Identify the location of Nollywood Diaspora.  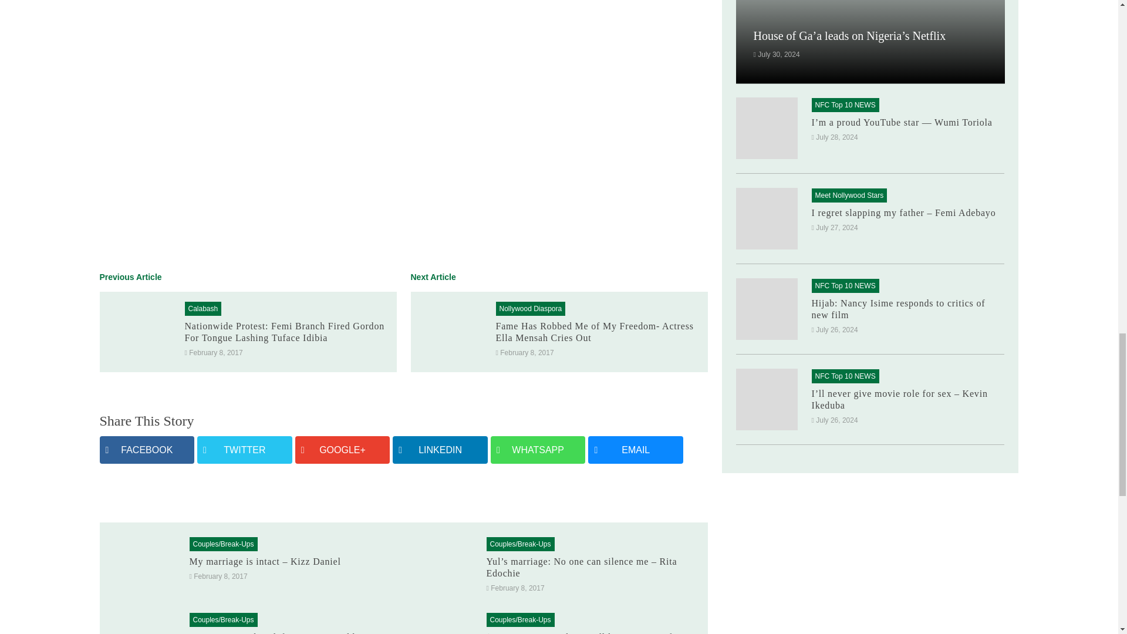
(530, 309).